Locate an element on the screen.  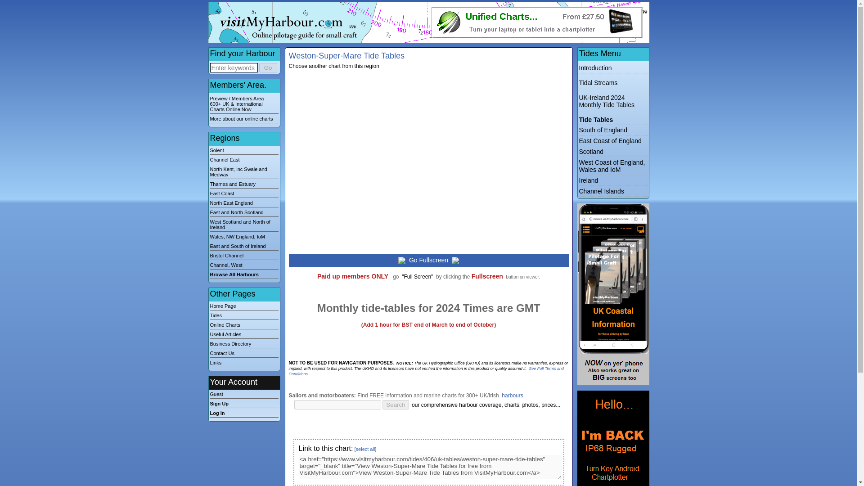
Go is located at coordinates (268, 67).